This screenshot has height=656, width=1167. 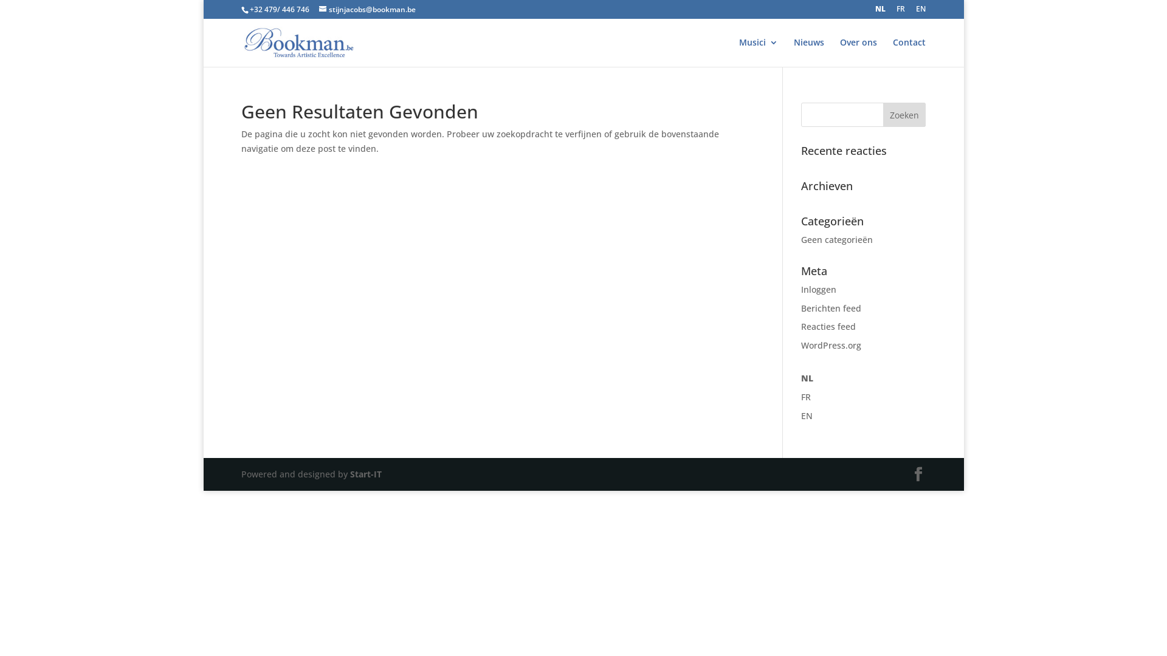 What do you see at coordinates (921, 12) in the screenshot?
I see `EN` at bounding box center [921, 12].